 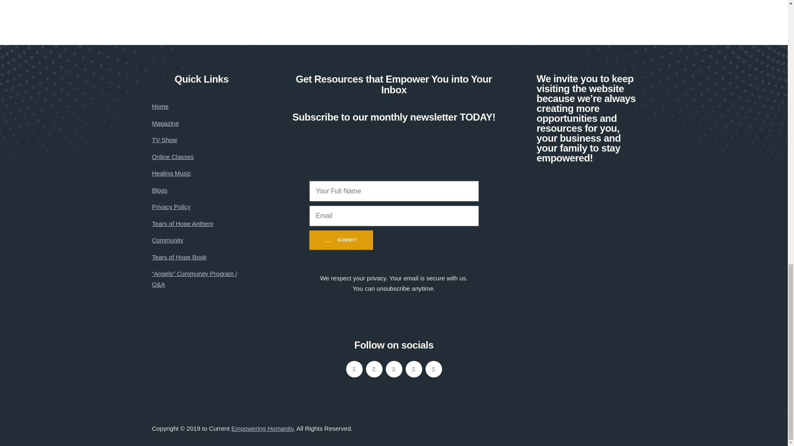 What do you see at coordinates (173, 157) in the screenshot?
I see `Online Classes` at bounding box center [173, 157].